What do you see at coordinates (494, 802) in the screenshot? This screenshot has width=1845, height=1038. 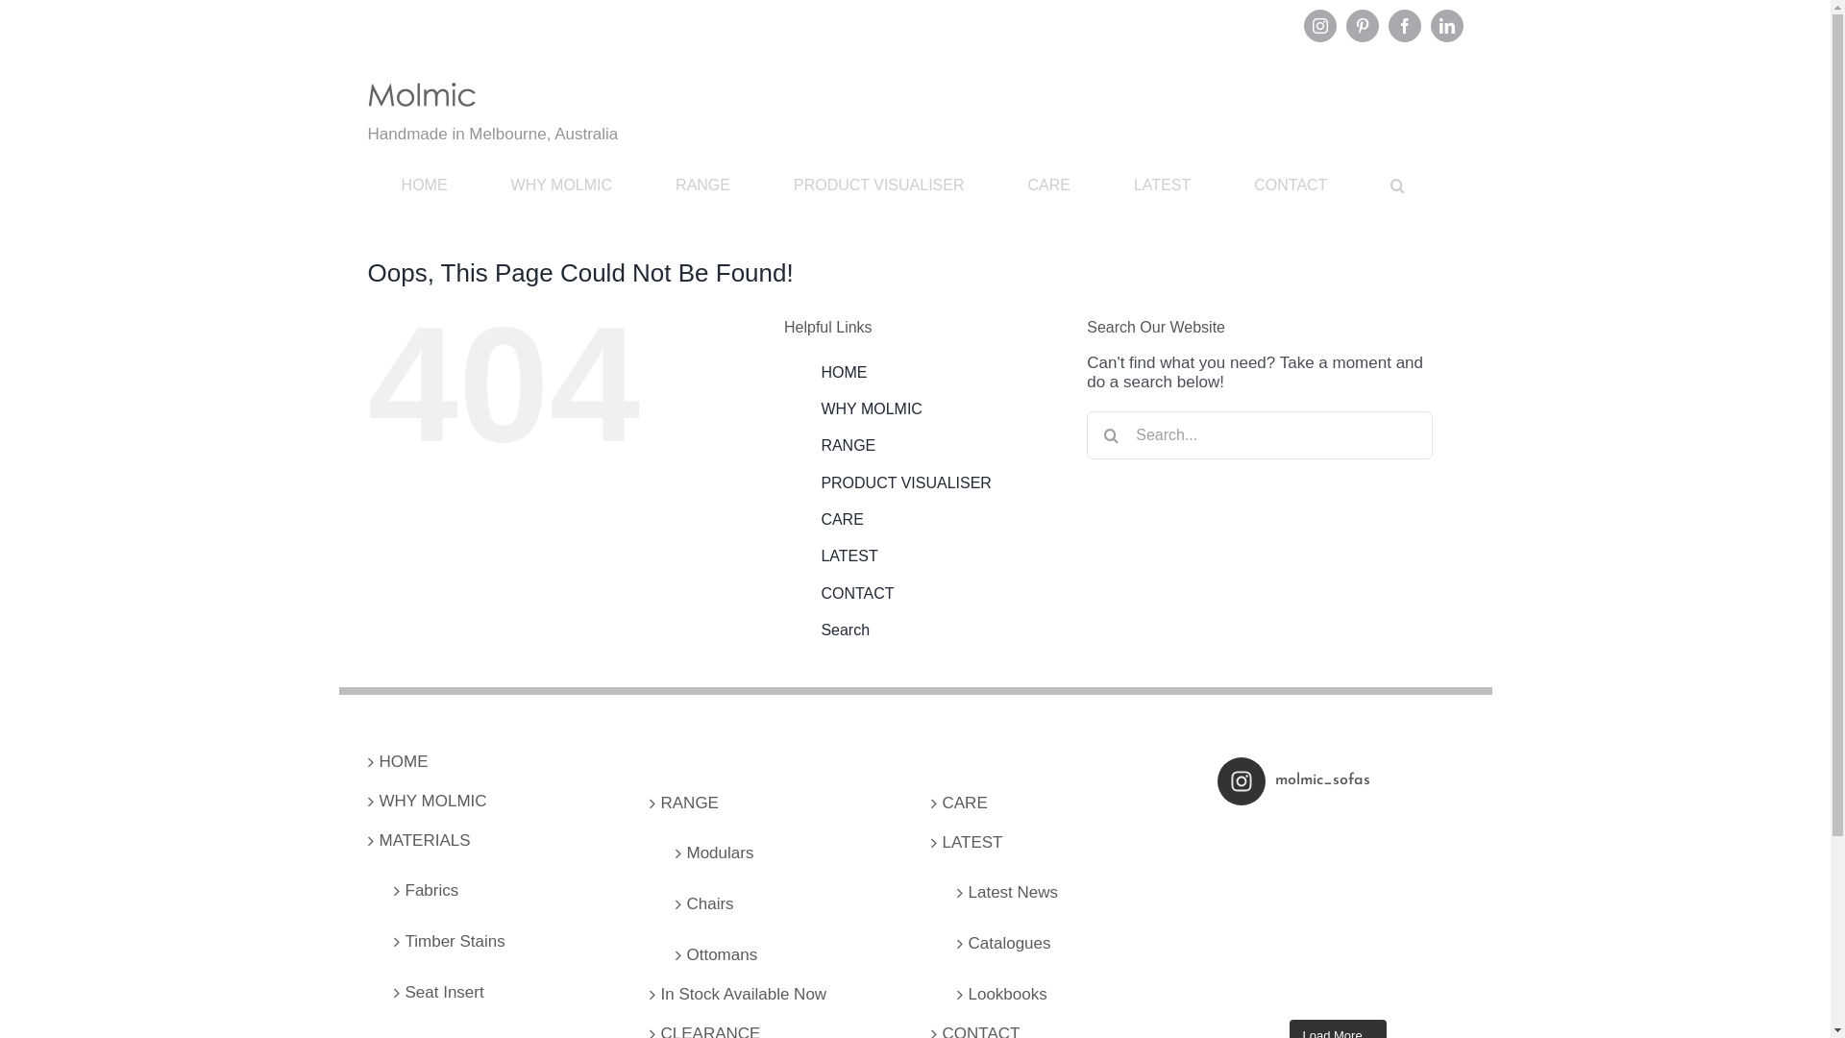 I see `WHY MOLMIC` at bounding box center [494, 802].